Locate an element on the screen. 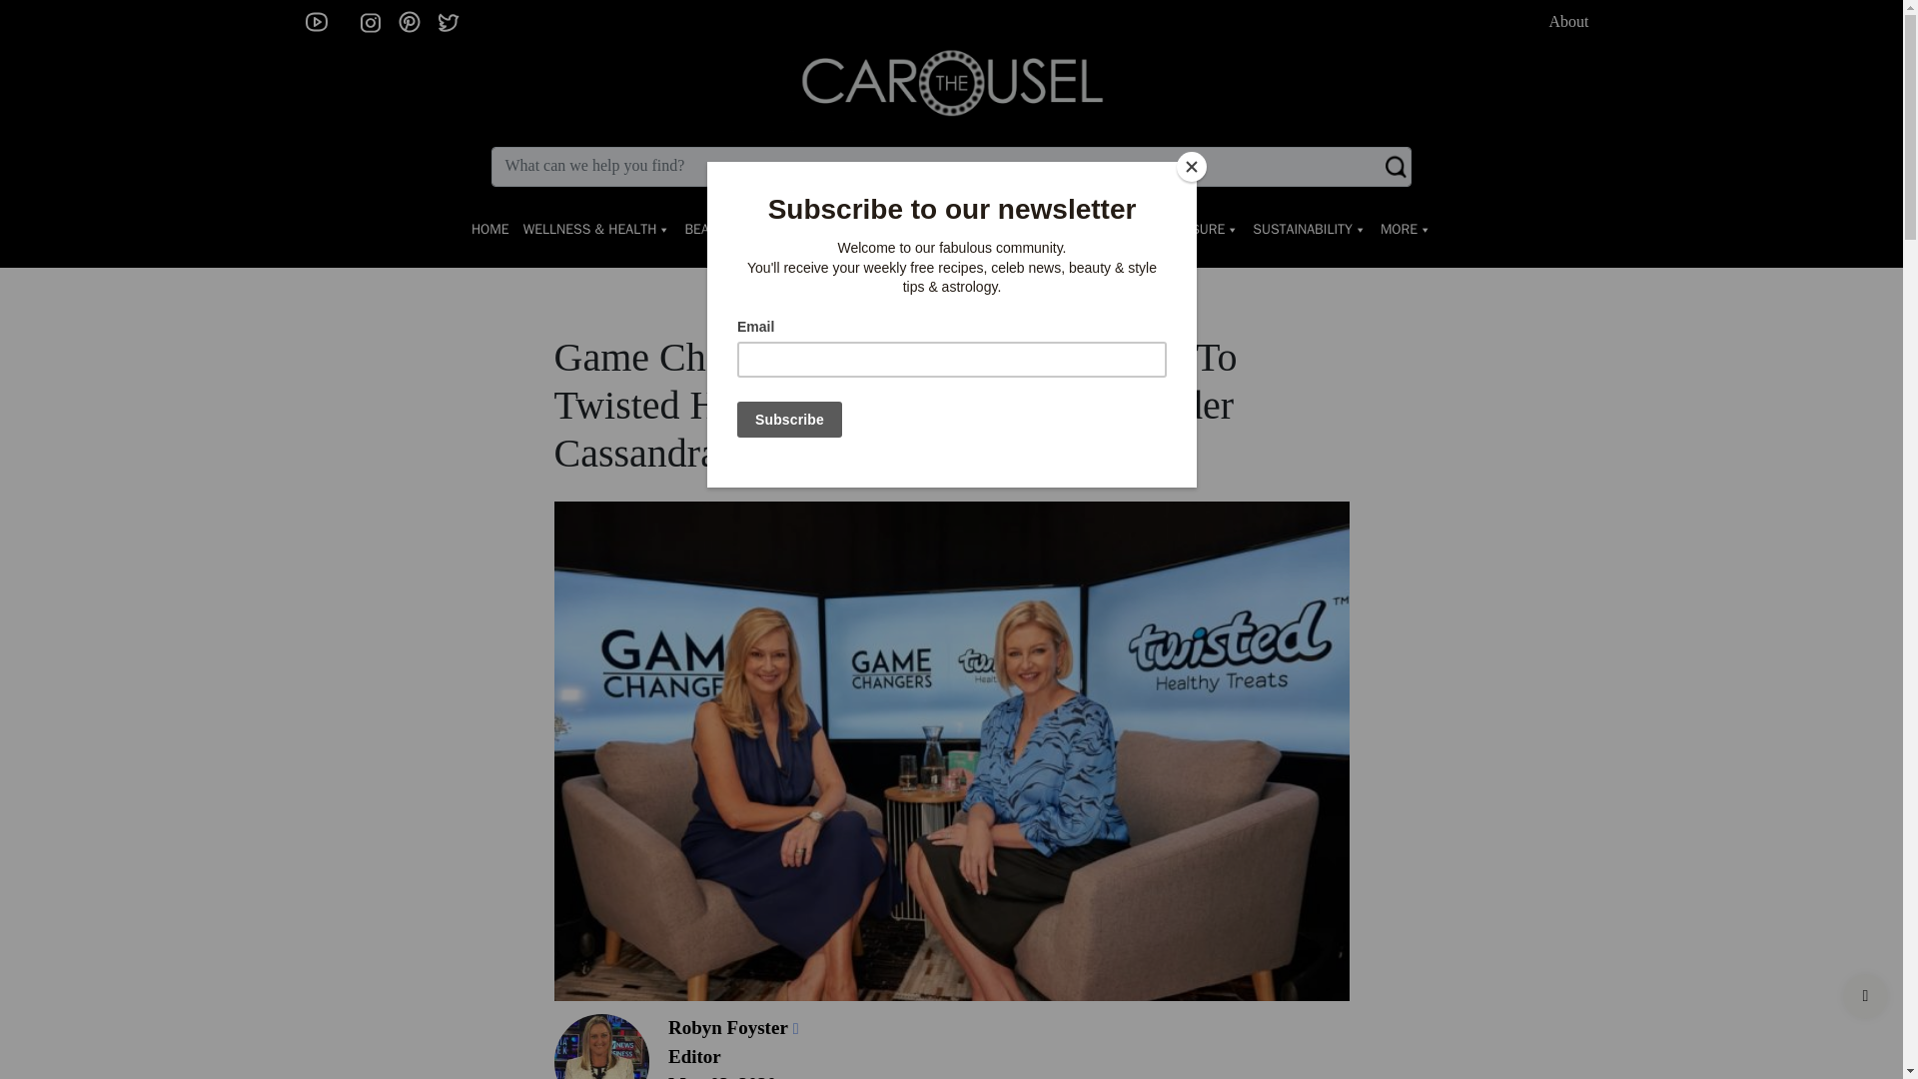 The image size is (1918, 1079). About is located at coordinates (1572, 21).